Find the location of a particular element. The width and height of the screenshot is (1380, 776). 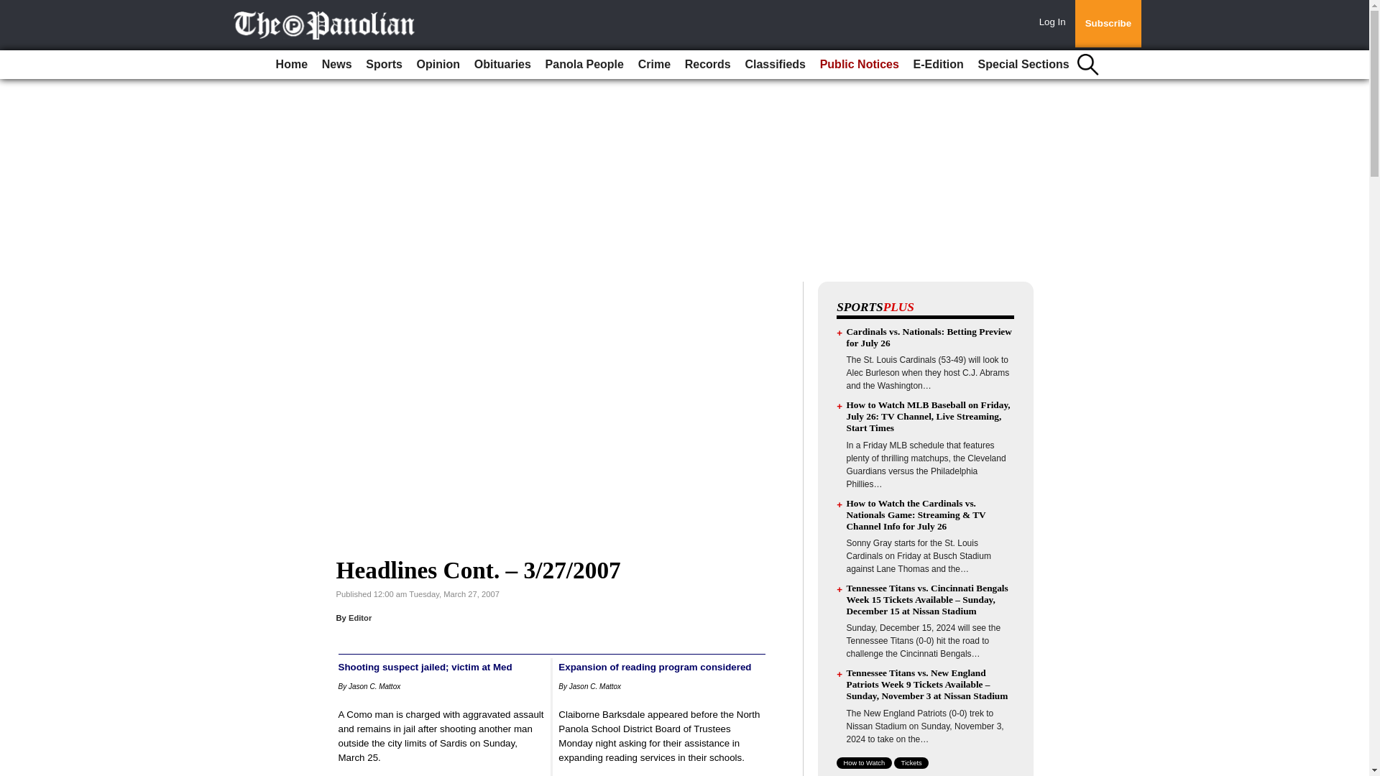

Obituaries is located at coordinates (502, 65).